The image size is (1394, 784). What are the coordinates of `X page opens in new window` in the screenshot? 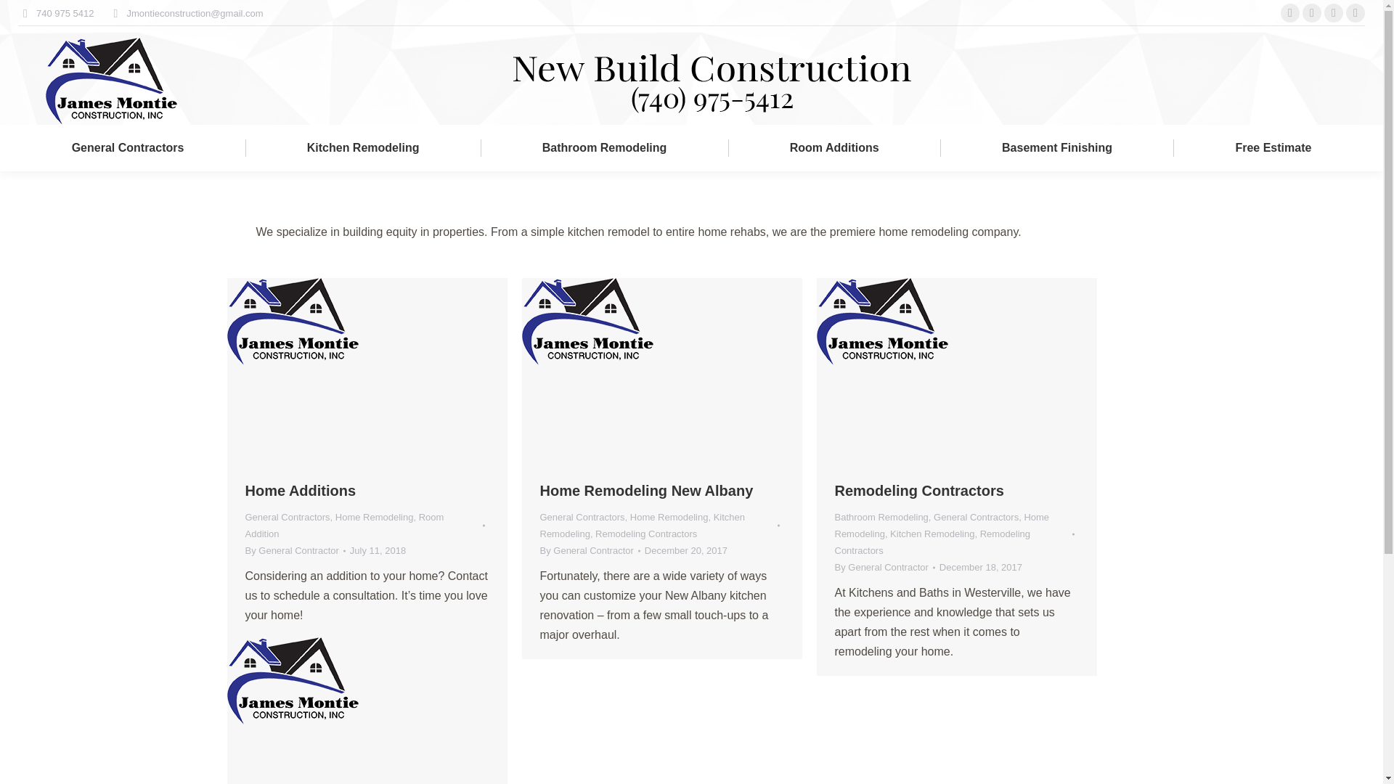 It's located at (1334, 13).